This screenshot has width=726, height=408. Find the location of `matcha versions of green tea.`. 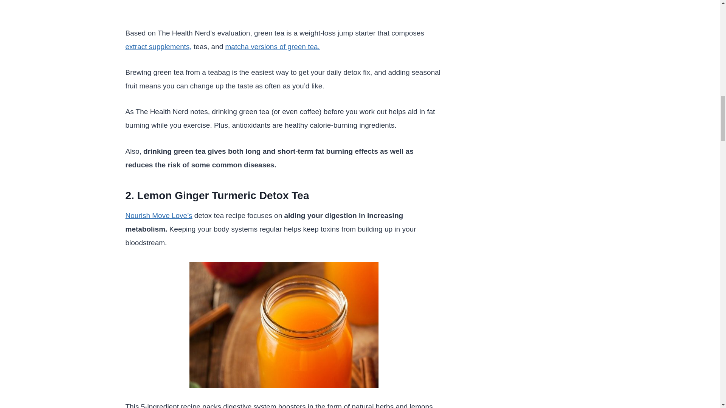

matcha versions of green tea. is located at coordinates (272, 46).